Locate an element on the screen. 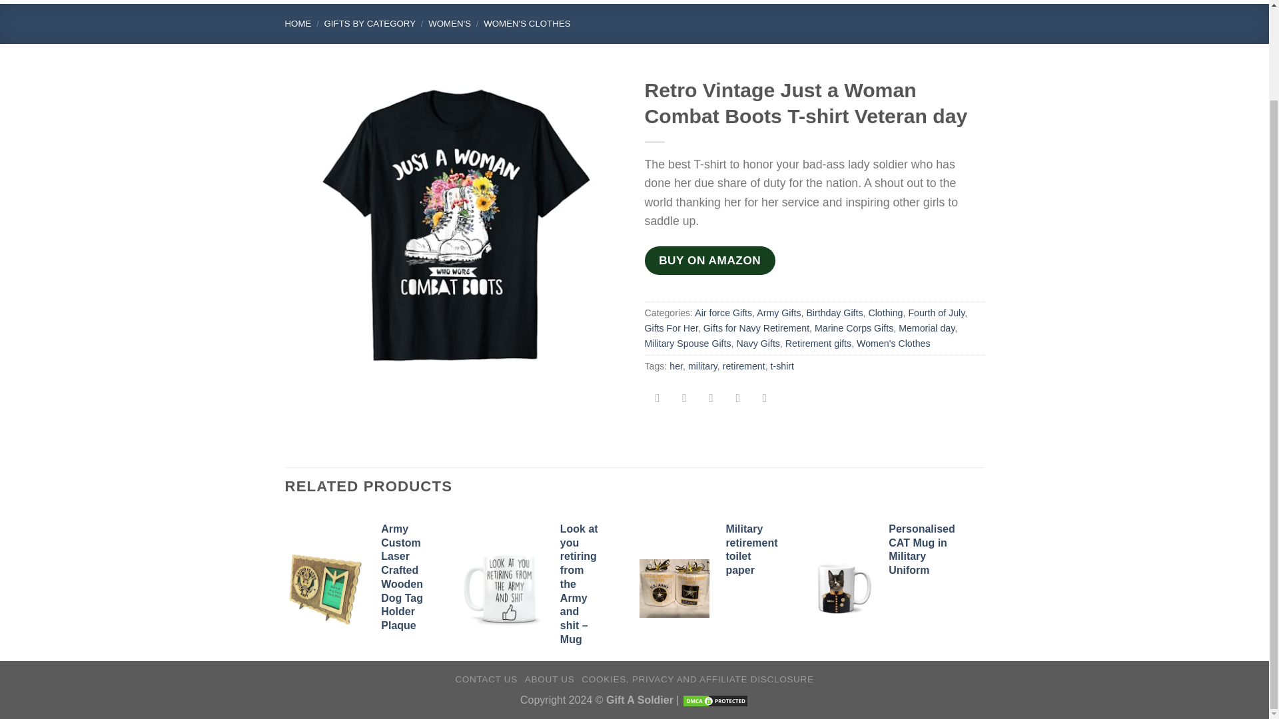 Image resolution: width=1279 pixels, height=719 pixels. GIFTS BY RECIPIENT is located at coordinates (675, 2).